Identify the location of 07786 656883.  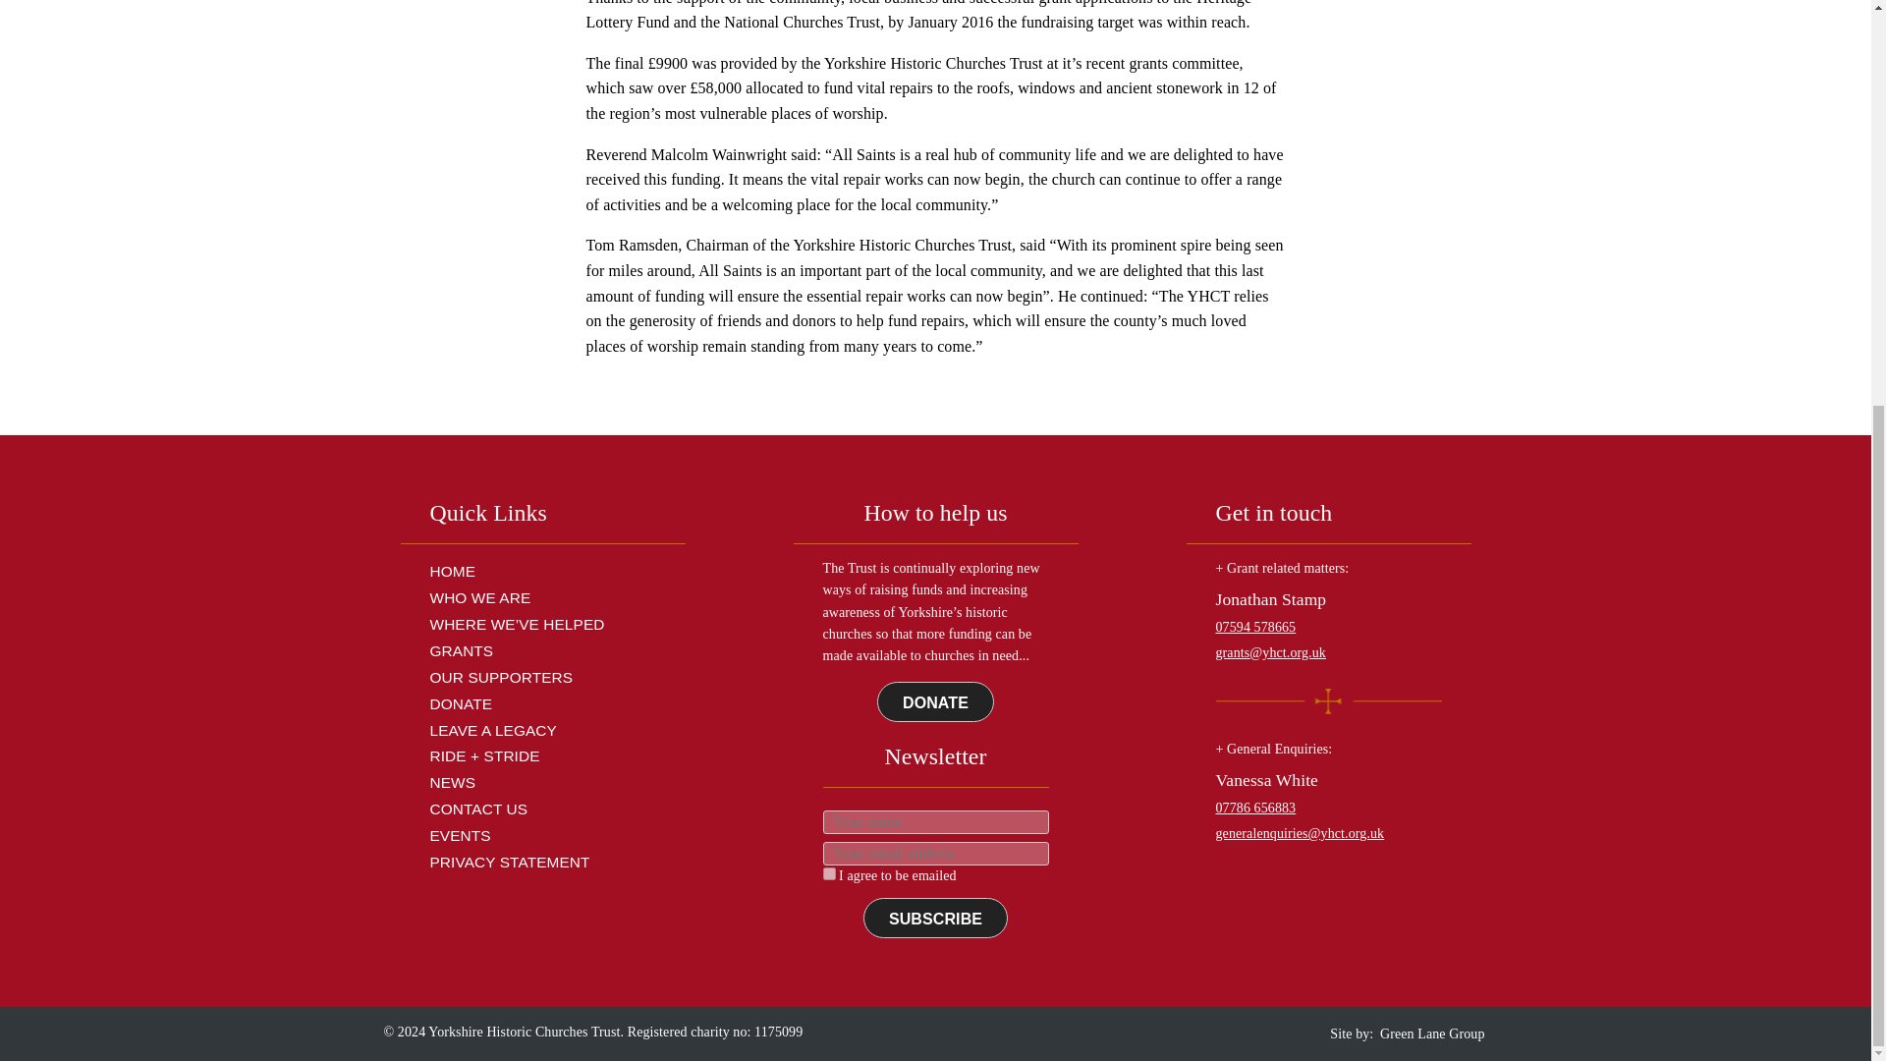
(1256, 808).